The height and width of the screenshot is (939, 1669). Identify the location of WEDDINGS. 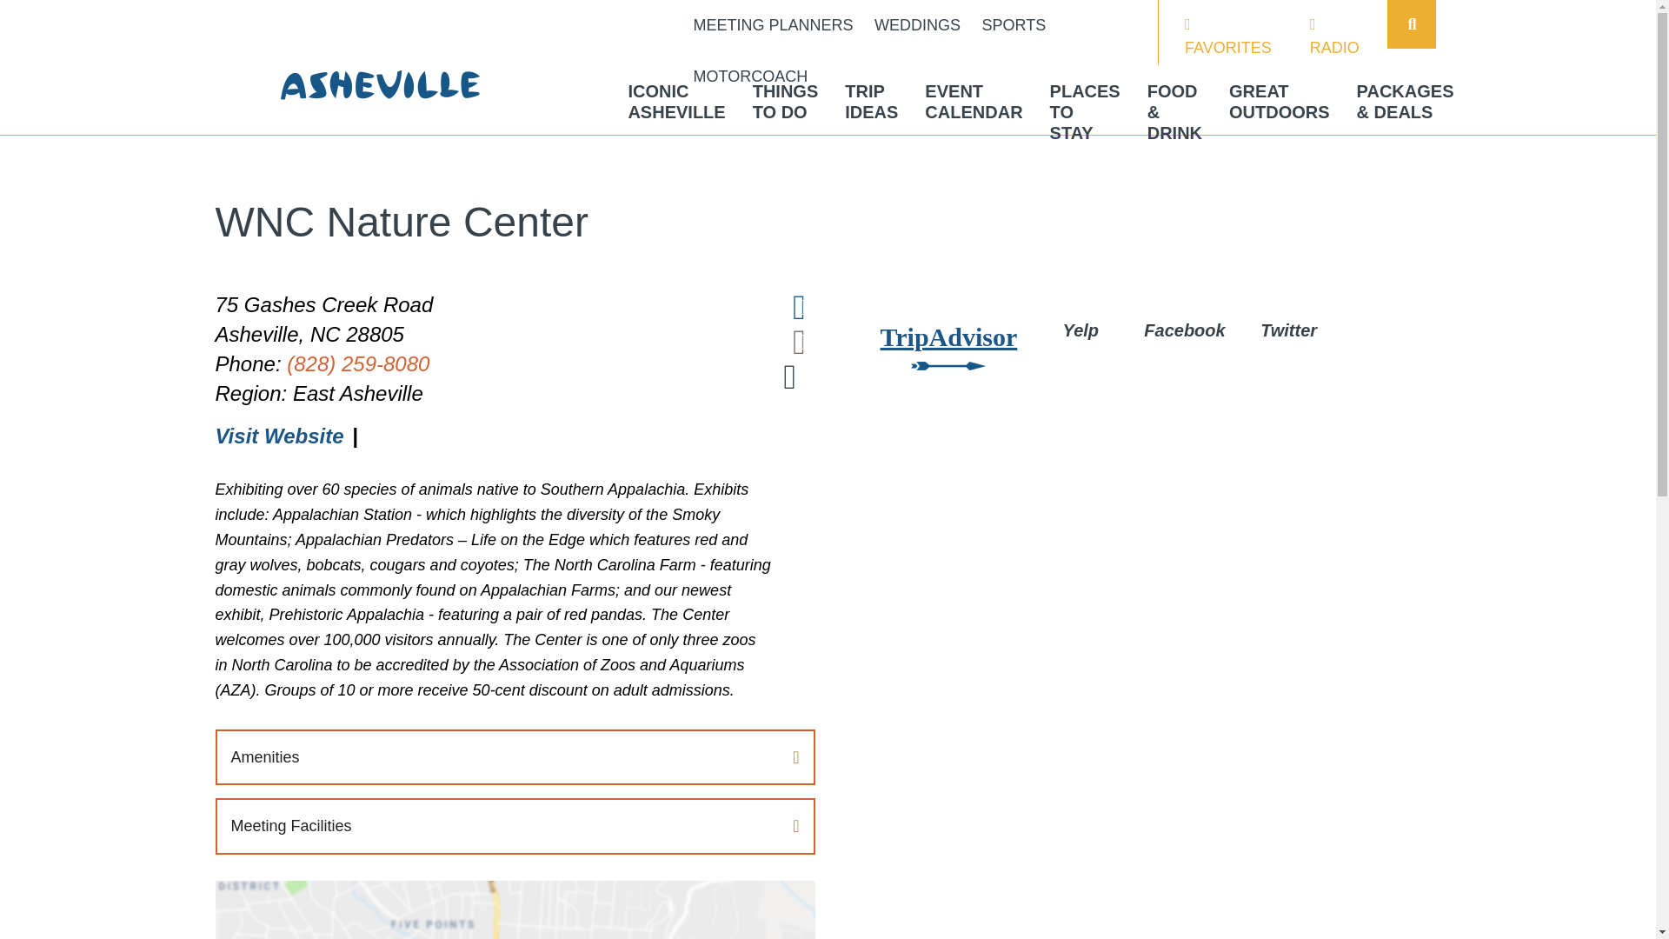
(751, 77).